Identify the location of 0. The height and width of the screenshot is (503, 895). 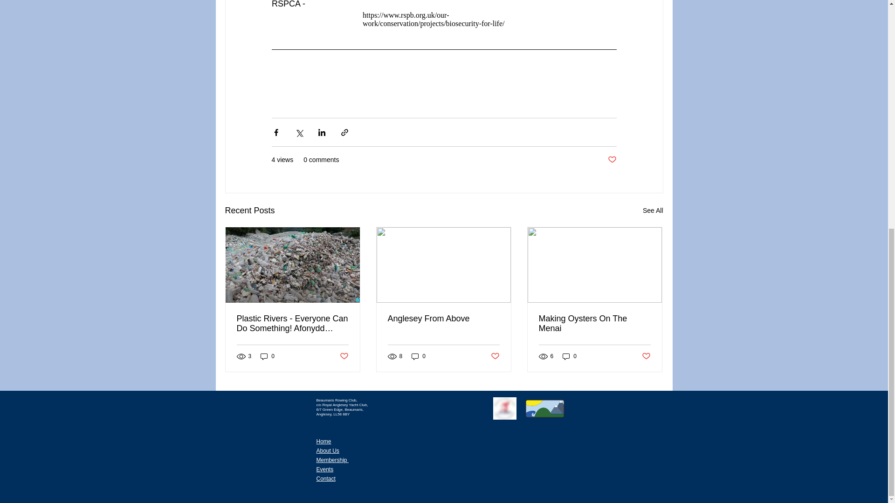
(268, 356).